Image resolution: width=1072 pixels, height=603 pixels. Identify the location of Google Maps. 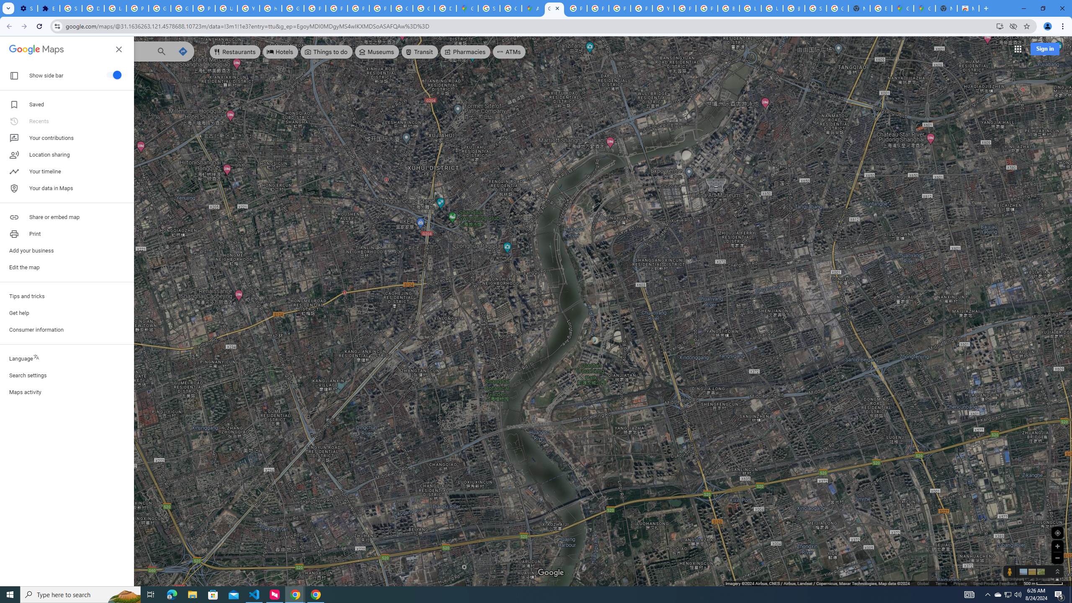
(554, 8).